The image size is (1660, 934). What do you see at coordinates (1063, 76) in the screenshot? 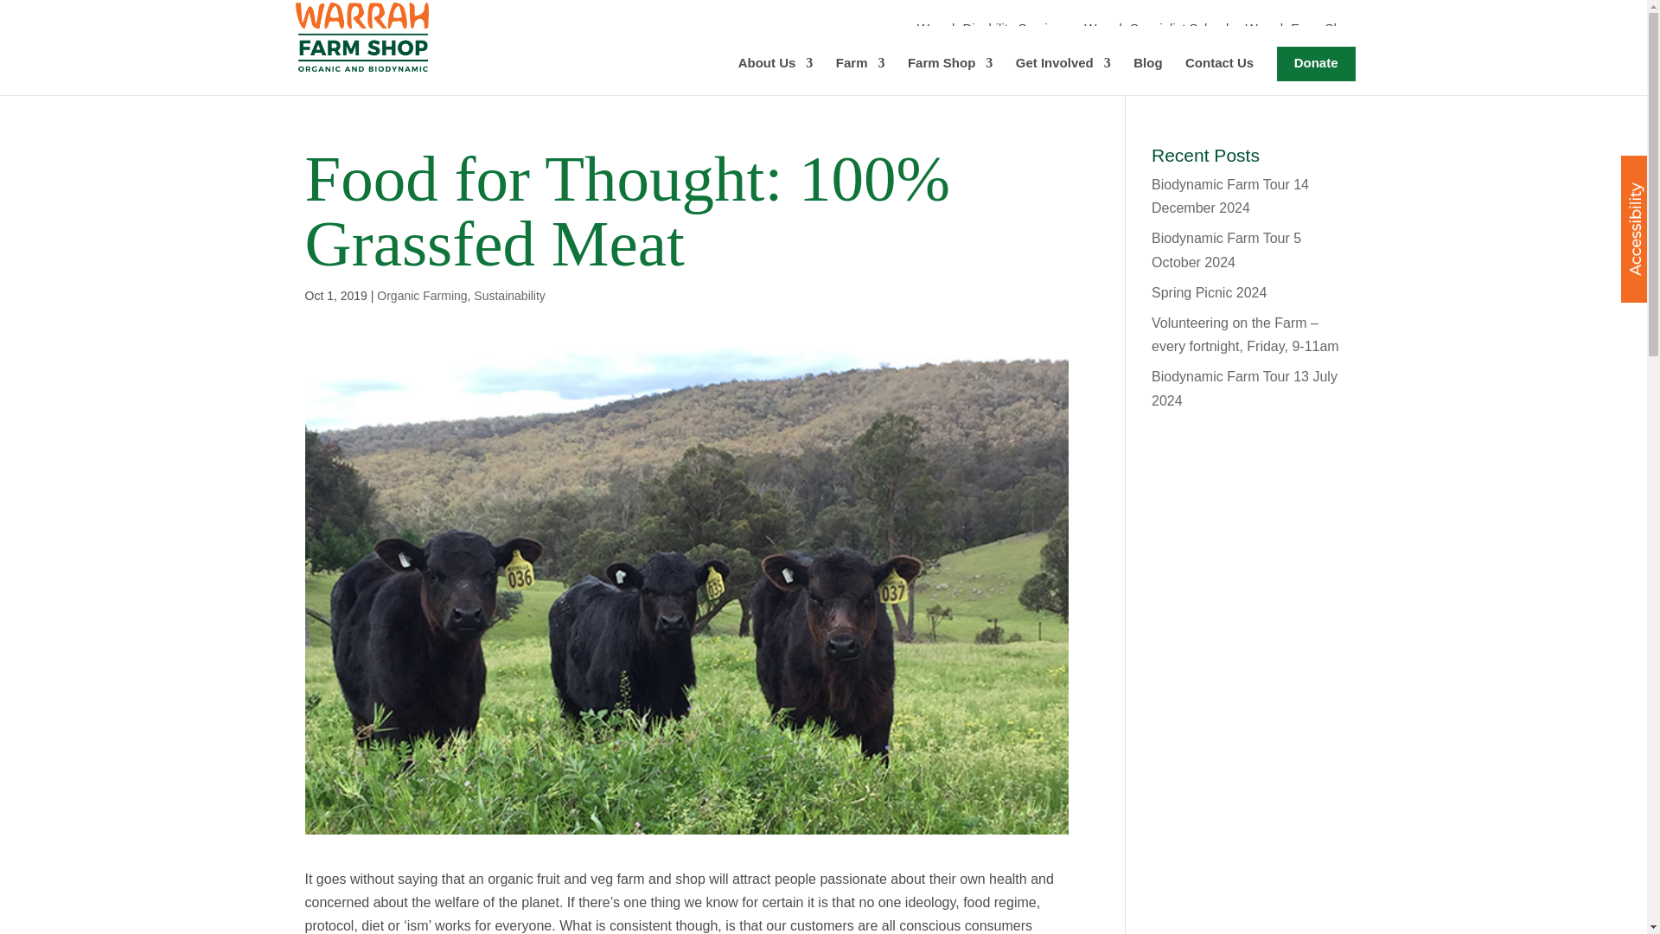
I see `Get Involved` at bounding box center [1063, 76].